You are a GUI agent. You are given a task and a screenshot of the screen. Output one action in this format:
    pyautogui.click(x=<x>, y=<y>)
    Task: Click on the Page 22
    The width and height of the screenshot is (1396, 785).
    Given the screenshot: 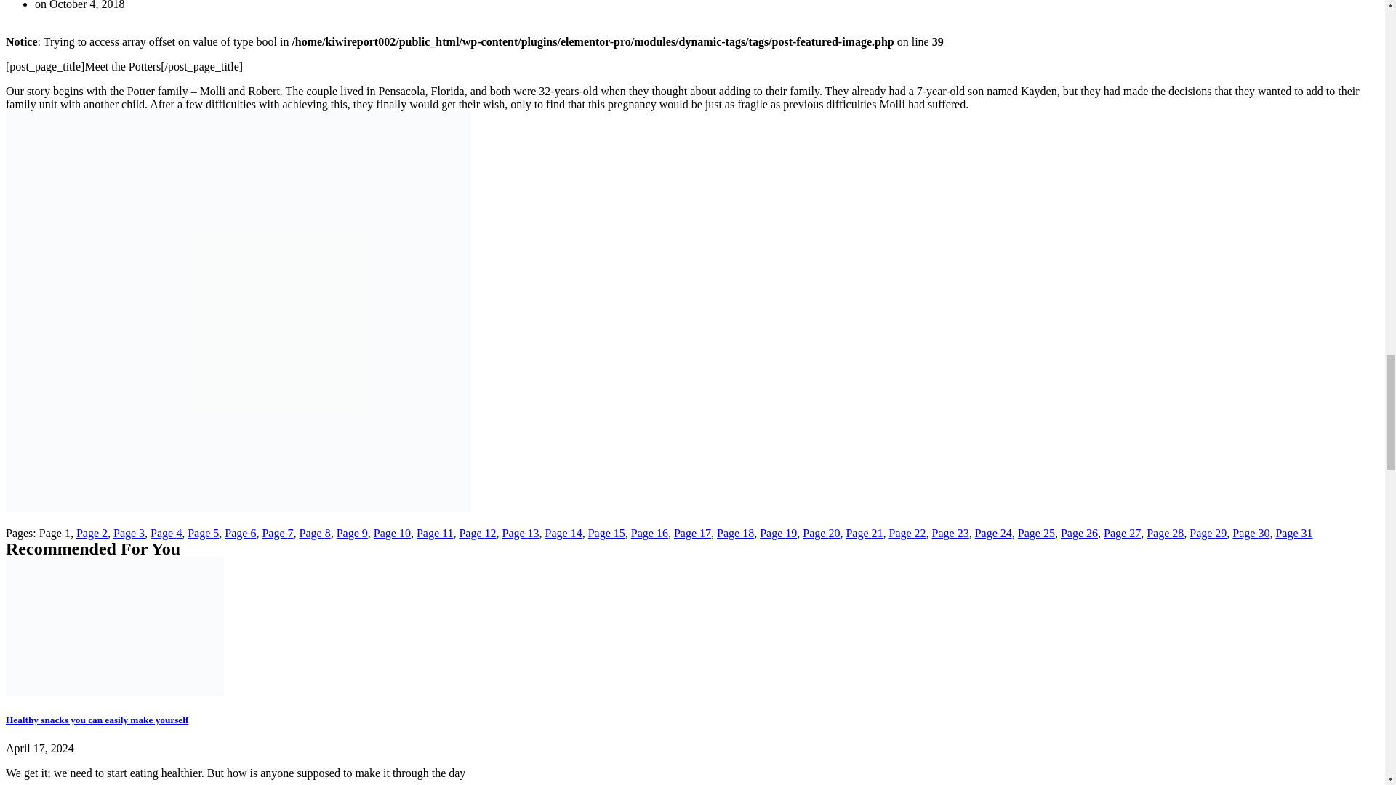 What is the action you would take?
    pyautogui.click(x=906, y=532)
    